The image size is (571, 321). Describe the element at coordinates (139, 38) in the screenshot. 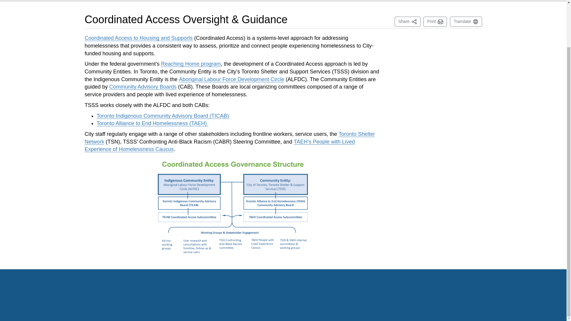

I see `Coordinated Access to Housing and Supports` at that location.